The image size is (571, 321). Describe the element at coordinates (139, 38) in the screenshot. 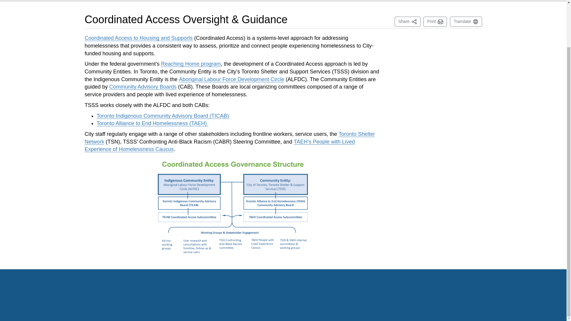

I see `Coordinated Access to Housing and Supports` at that location.